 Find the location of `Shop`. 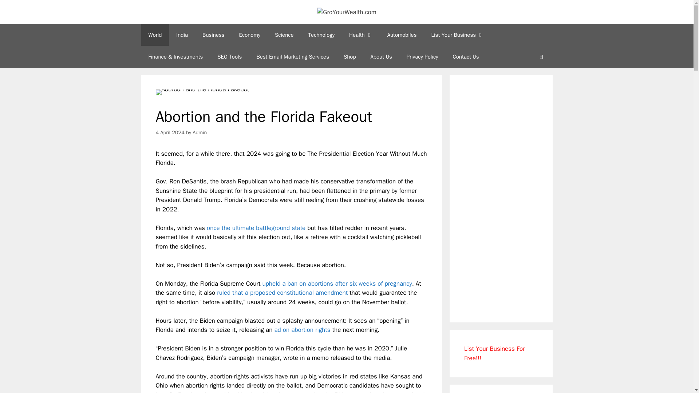

Shop is located at coordinates (349, 57).